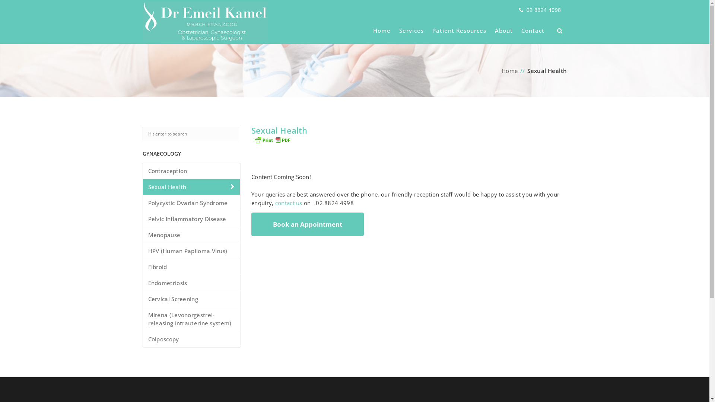 This screenshot has width=715, height=402. What do you see at coordinates (533, 28) in the screenshot?
I see `Contact` at bounding box center [533, 28].